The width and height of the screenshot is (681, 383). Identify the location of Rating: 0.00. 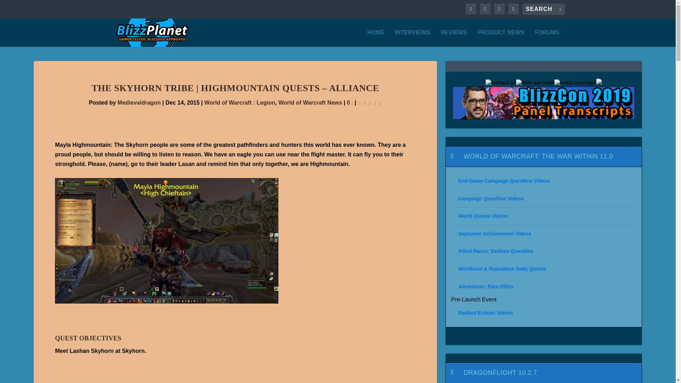
(370, 103).